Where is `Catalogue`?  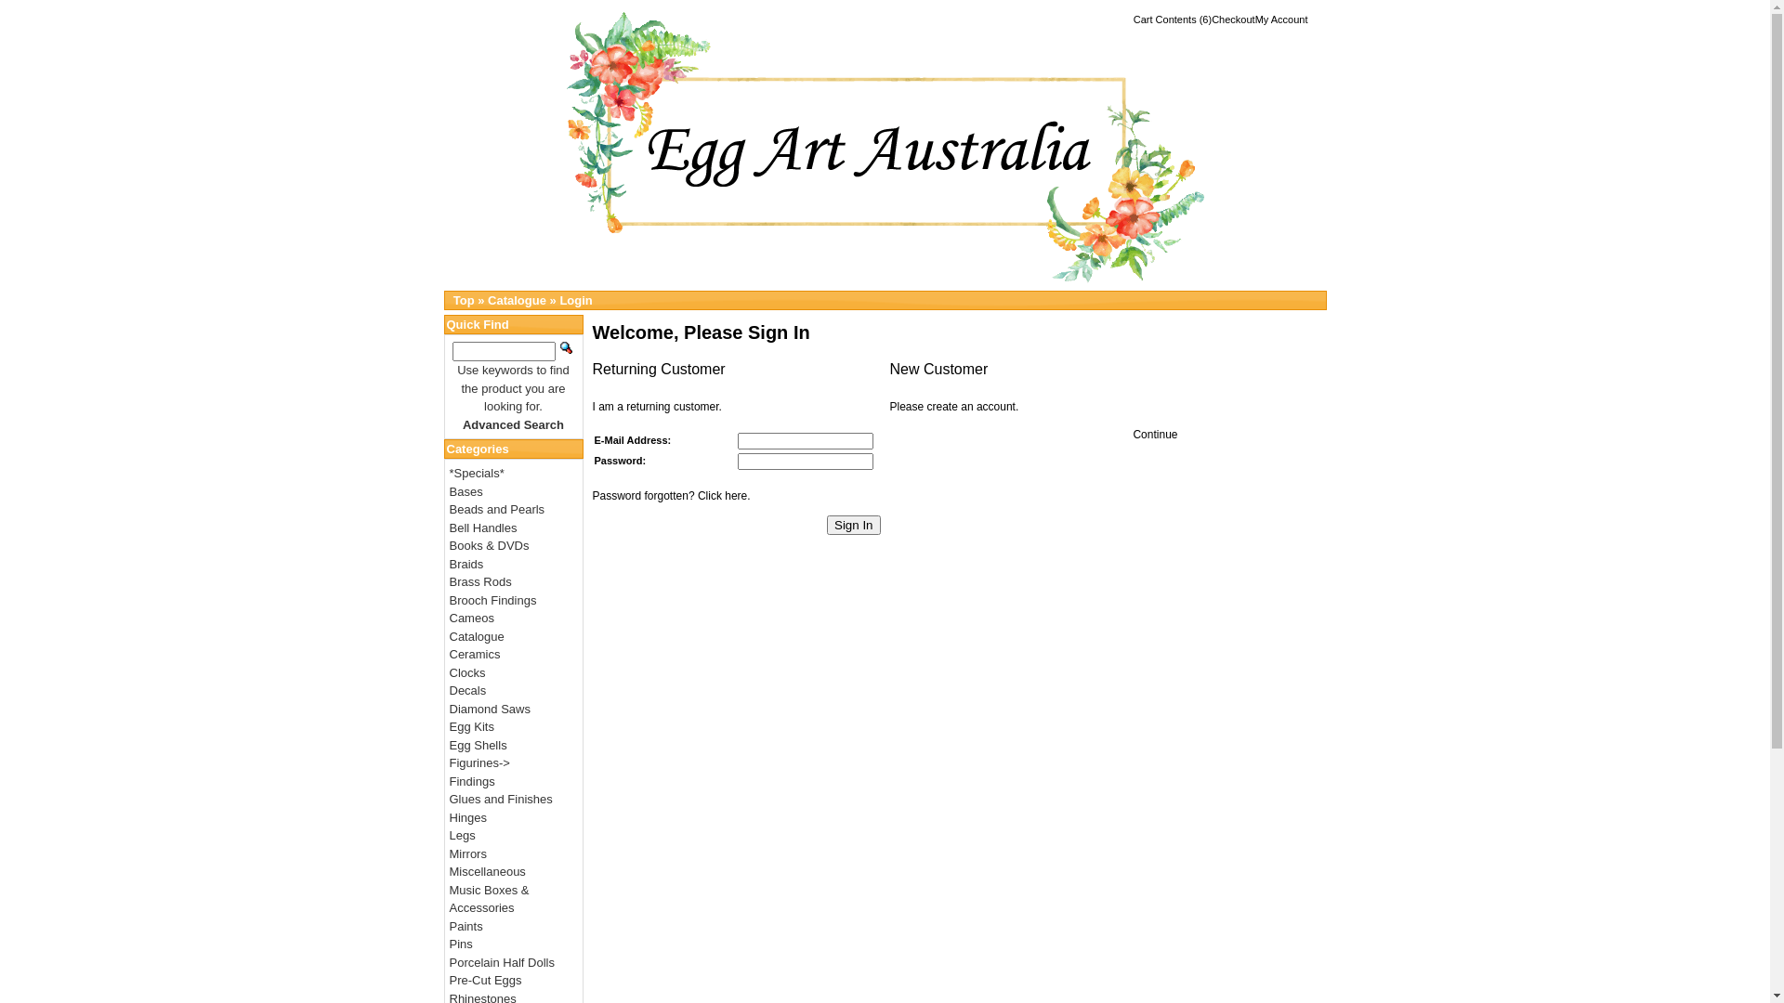
Catalogue is located at coordinates (478, 637).